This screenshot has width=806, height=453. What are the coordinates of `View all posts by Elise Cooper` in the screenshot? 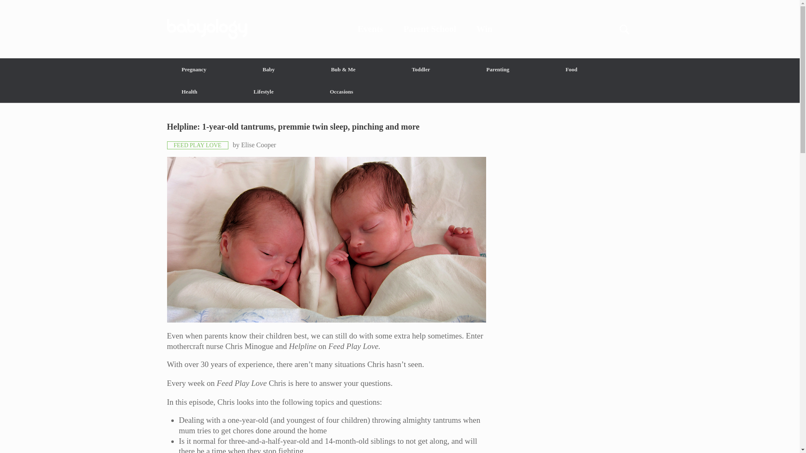 It's located at (259, 145).